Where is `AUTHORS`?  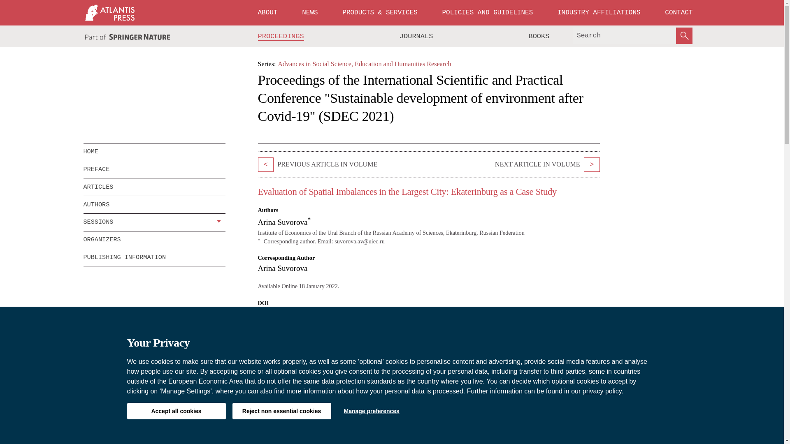 AUTHORS is located at coordinates (154, 205).